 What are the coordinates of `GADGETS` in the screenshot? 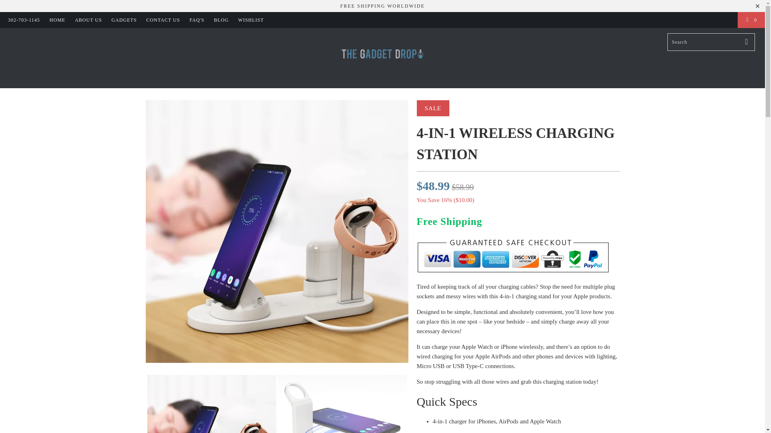 It's located at (124, 20).